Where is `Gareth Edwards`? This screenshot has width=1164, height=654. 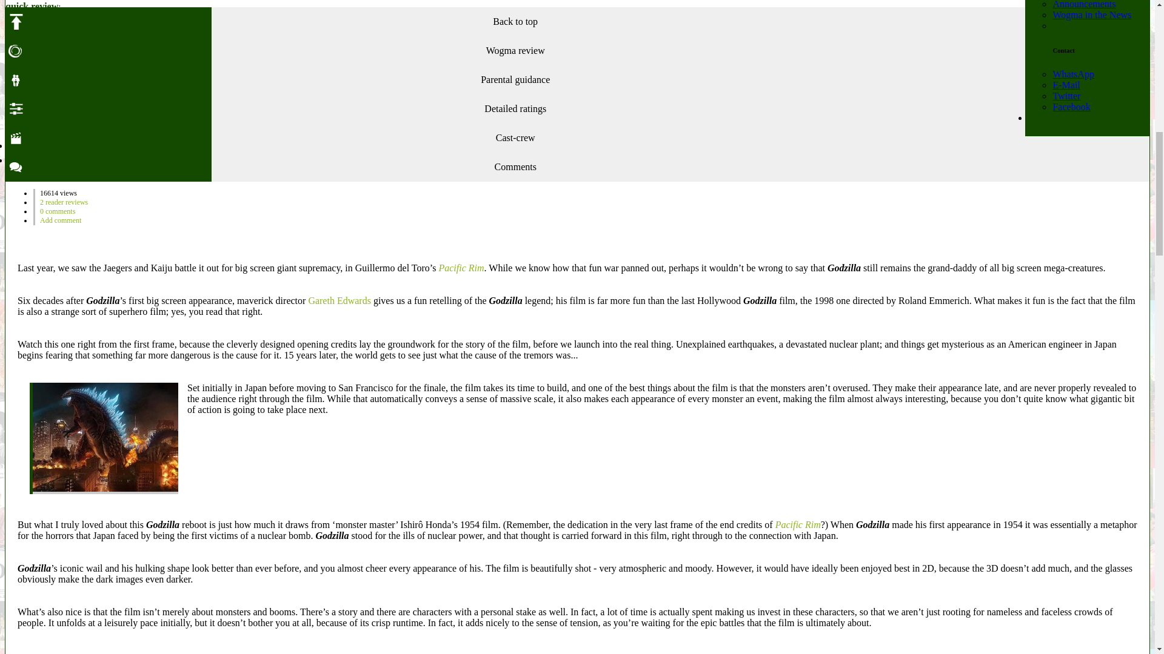 Gareth Edwards is located at coordinates (75, 57).